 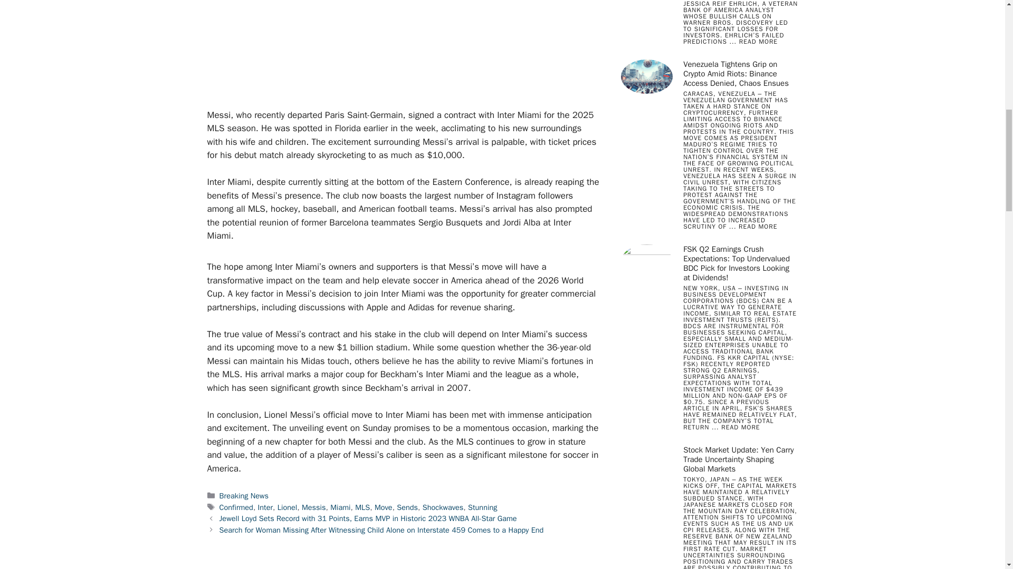 What do you see at coordinates (362, 507) in the screenshot?
I see `MLS` at bounding box center [362, 507].